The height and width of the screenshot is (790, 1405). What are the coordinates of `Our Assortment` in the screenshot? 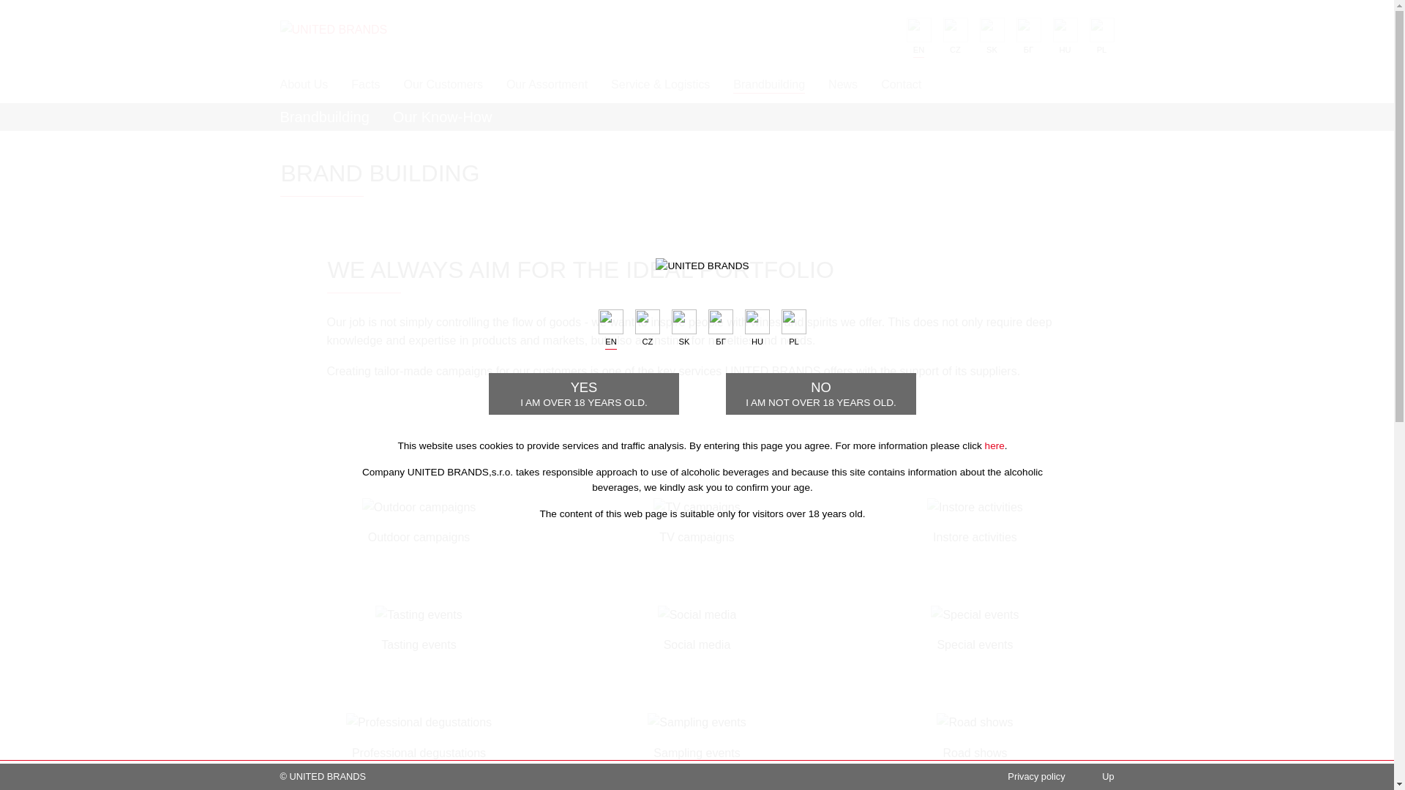 It's located at (546, 85).